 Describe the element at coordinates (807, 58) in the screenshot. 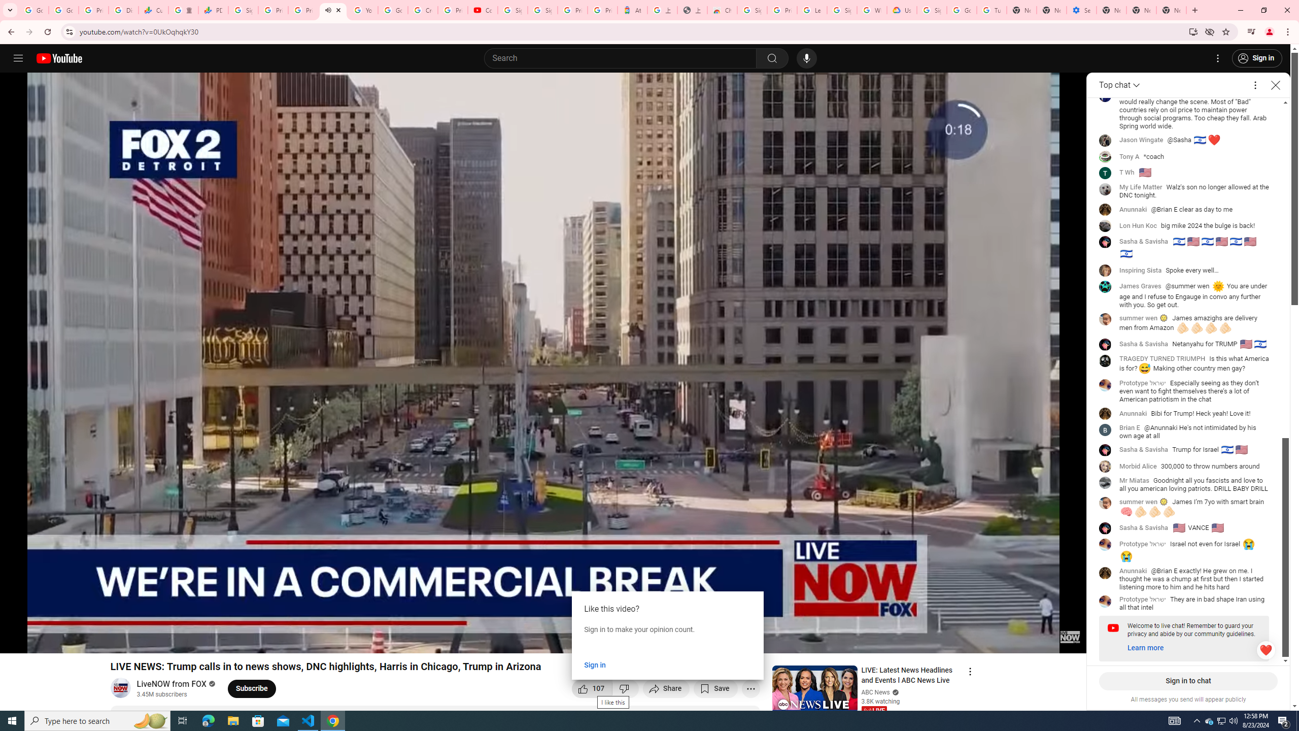

I see `Search with your voice` at that location.